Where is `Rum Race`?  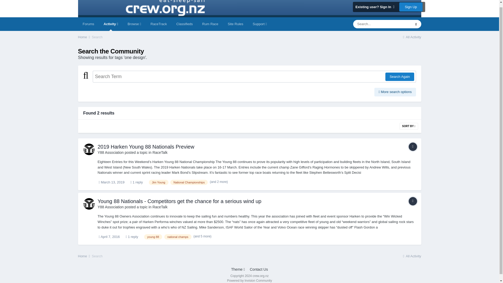 Rum Race is located at coordinates (210, 24).